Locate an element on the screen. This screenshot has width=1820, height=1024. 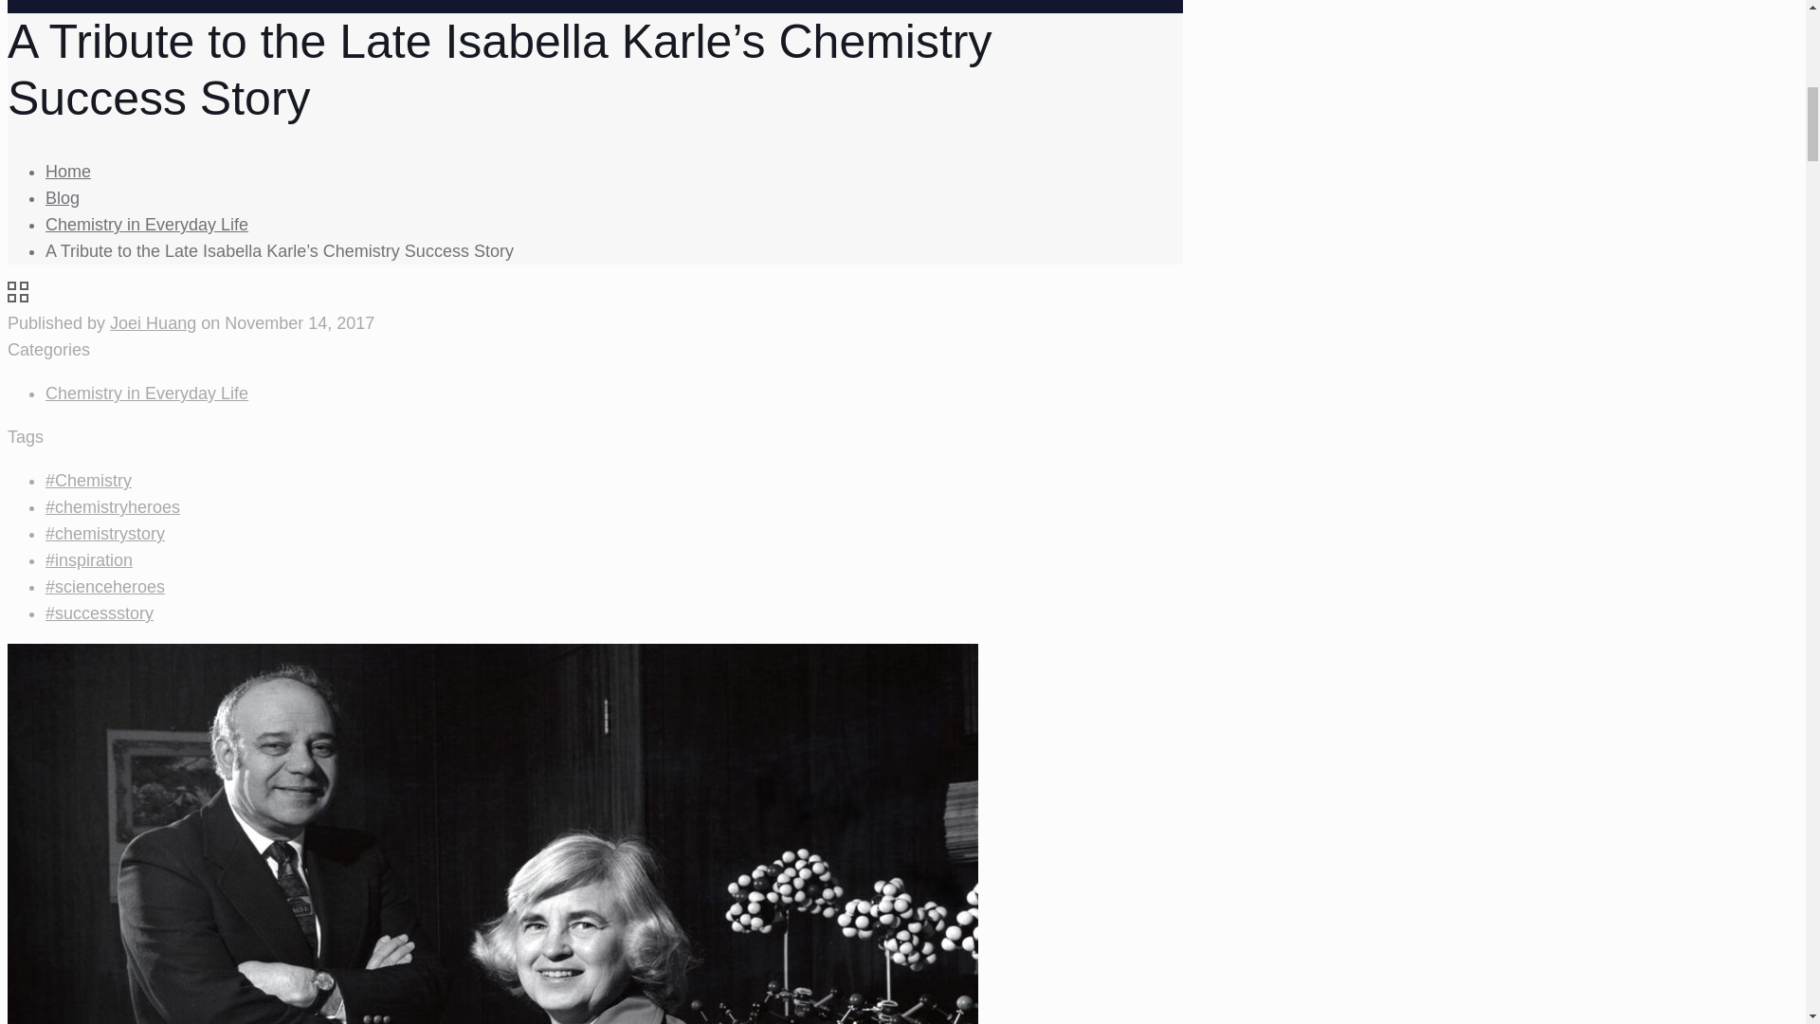
Chemistry in Everyday Life is located at coordinates (146, 224).